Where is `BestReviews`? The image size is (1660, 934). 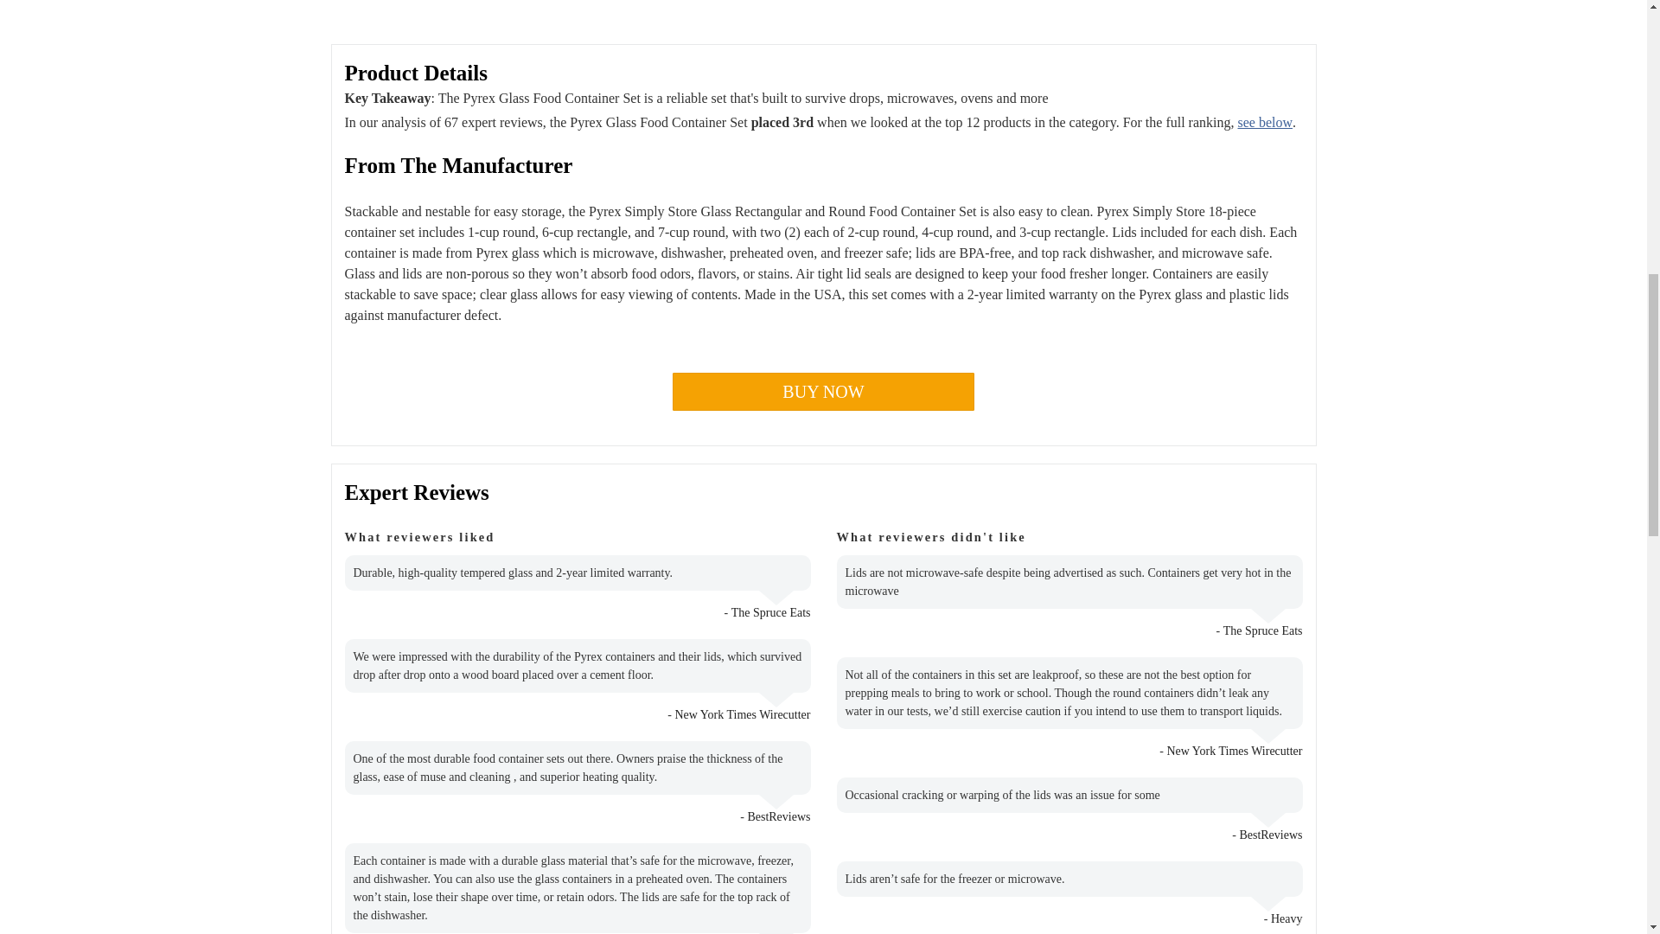
BestReviews is located at coordinates (778, 816).